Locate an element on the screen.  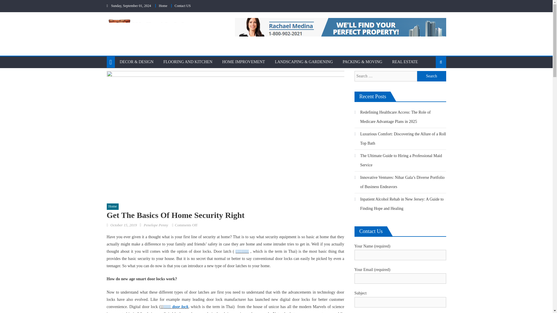
REAL ESTATE is located at coordinates (405, 62).